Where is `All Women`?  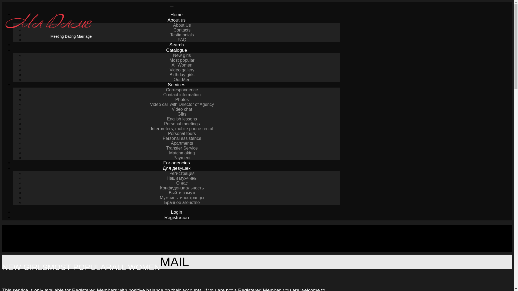
All Women is located at coordinates (182, 65).